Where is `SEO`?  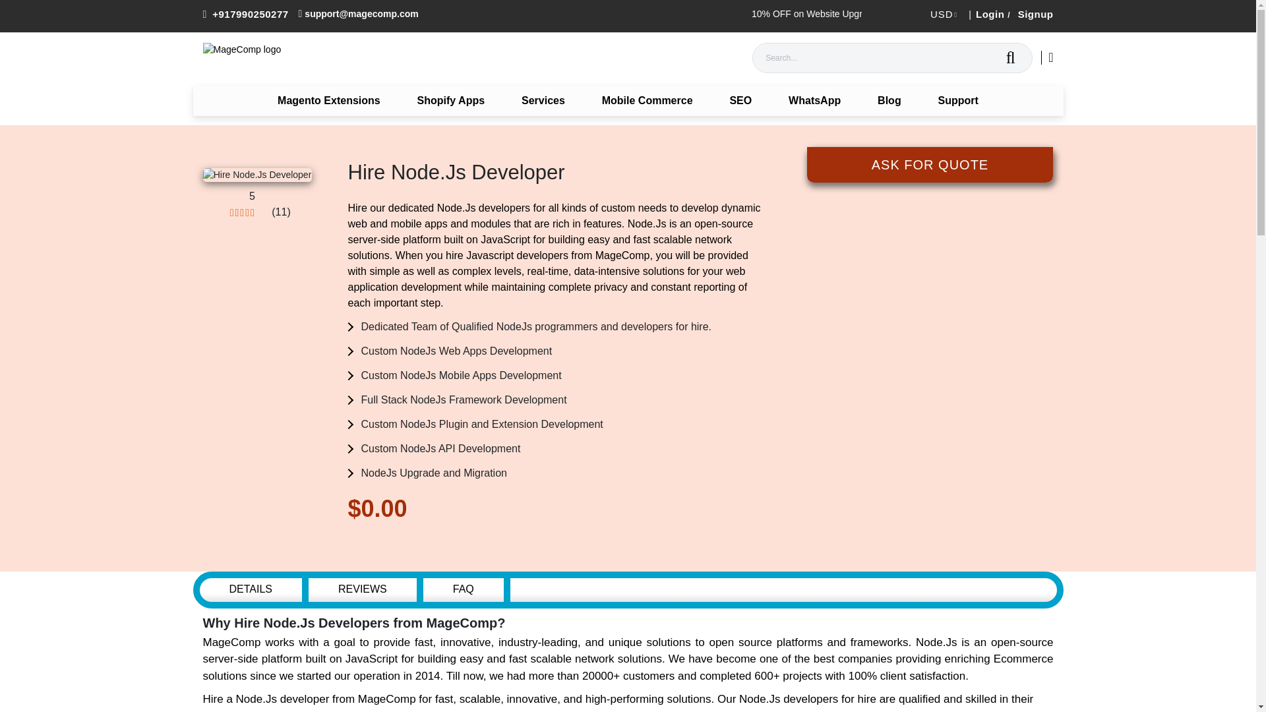 SEO is located at coordinates (740, 100).